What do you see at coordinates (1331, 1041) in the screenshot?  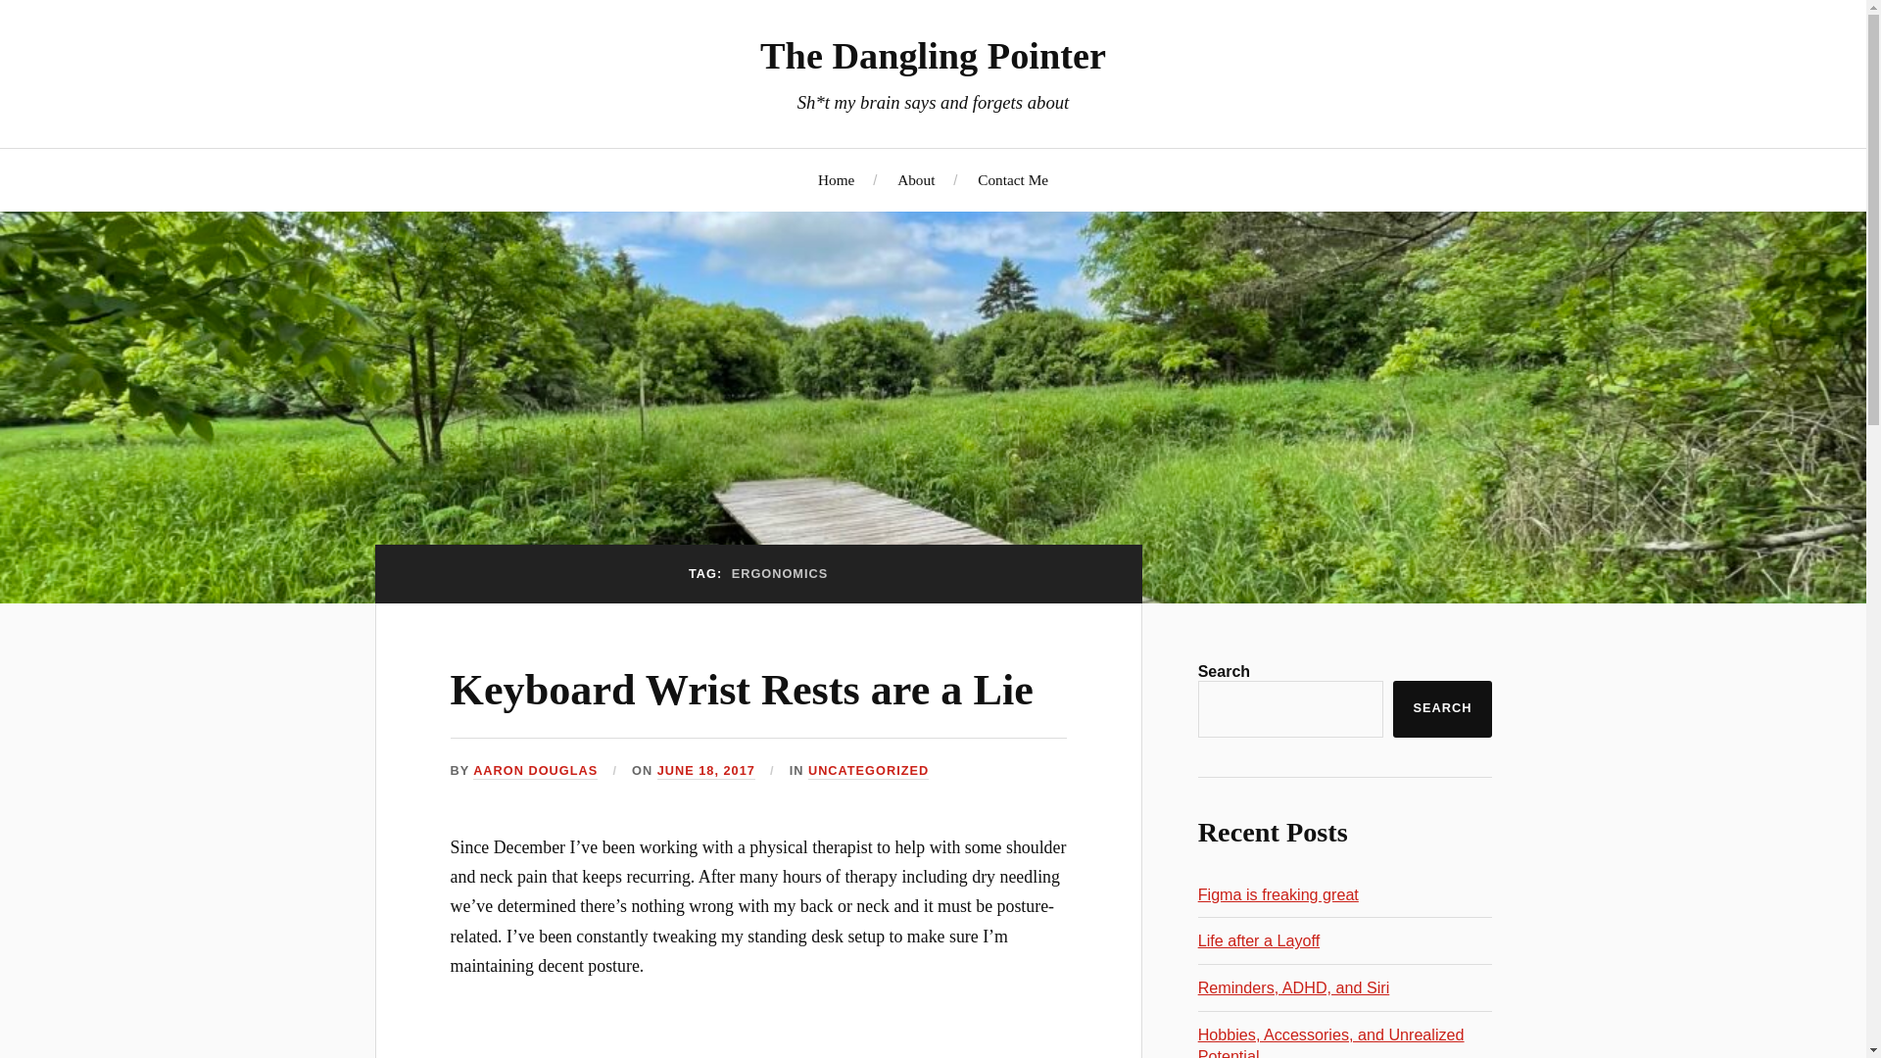 I see `Hobbies, Accessories, and Unrealized Potential` at bounding box center [1331, 1041].